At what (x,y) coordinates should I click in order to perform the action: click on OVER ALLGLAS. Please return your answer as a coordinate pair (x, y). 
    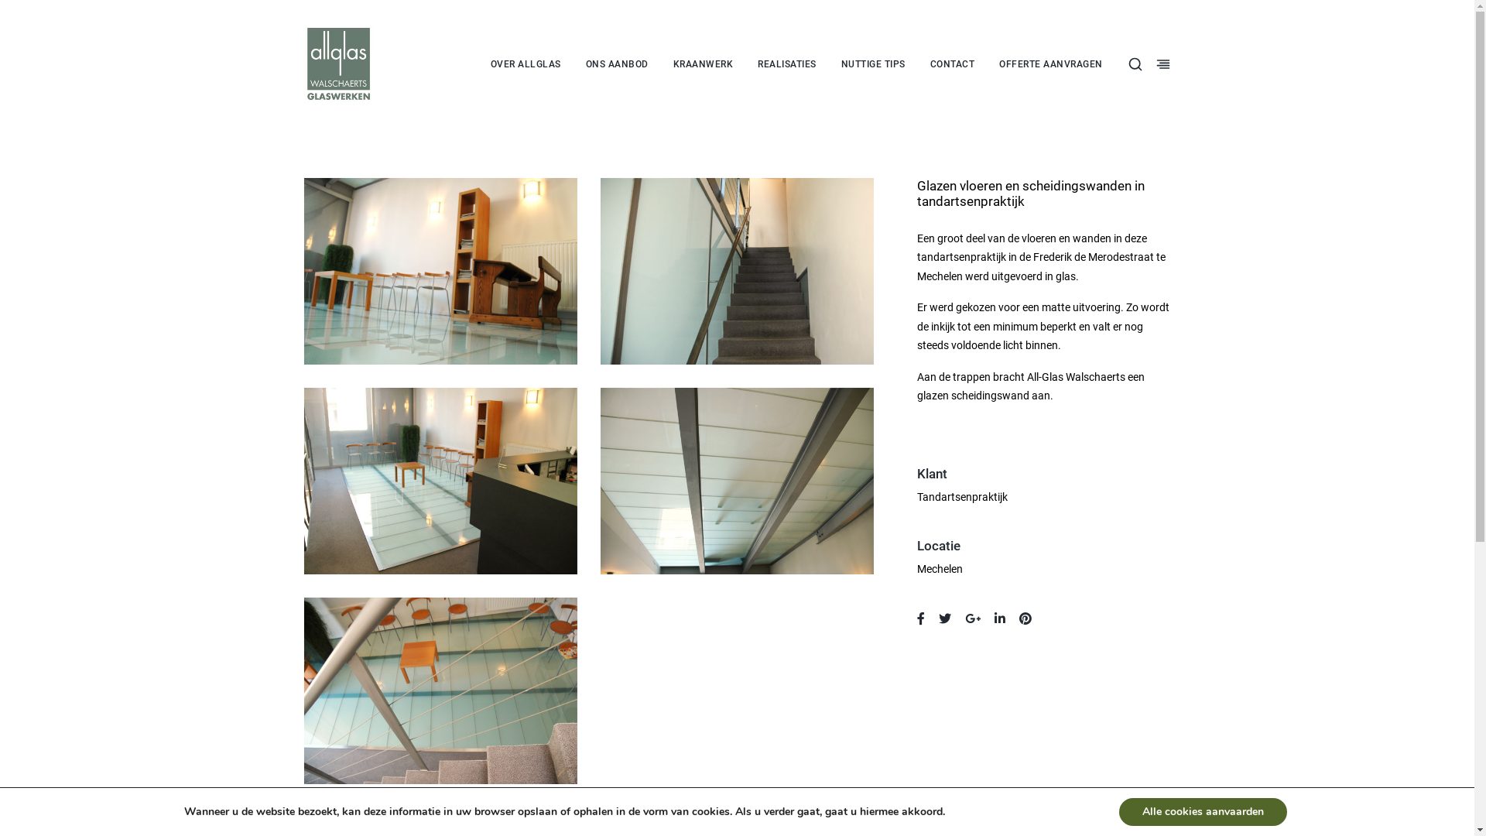
    Looking at the image, I should click on (526, 63).